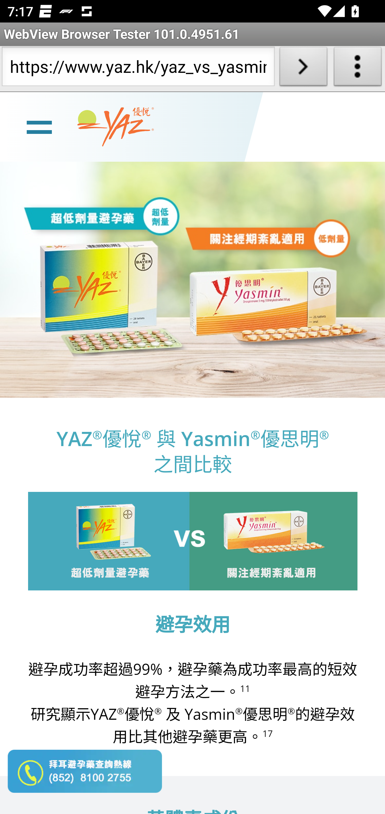 Image resolution: width=385 pixels, height=814 pixels. Describe the element at coordinates (115, 127) in the screenshot. I see `www.yaz` at that location.